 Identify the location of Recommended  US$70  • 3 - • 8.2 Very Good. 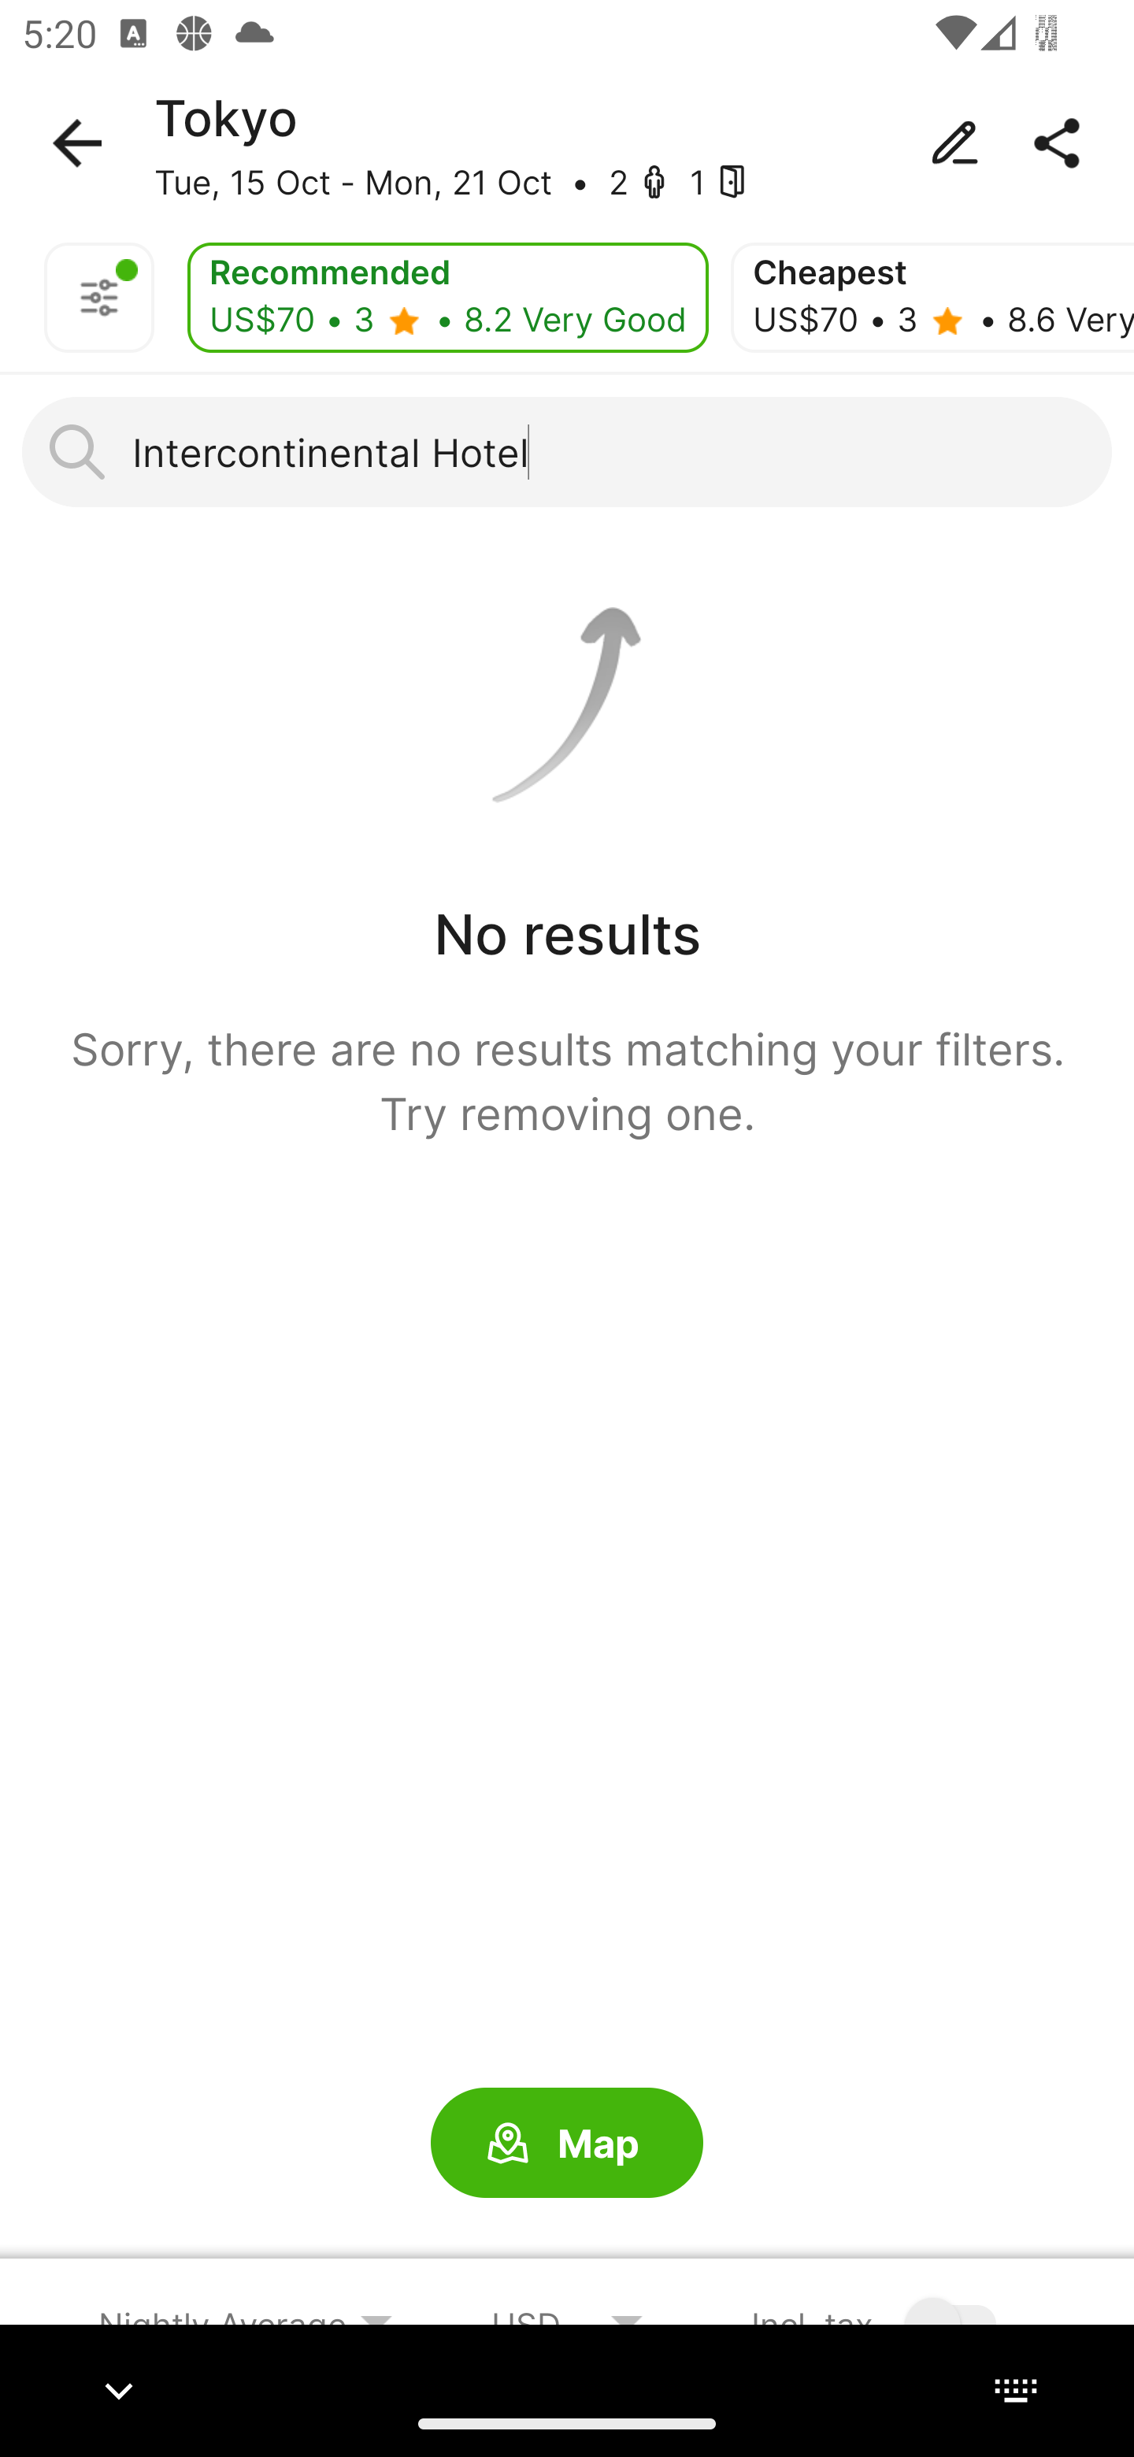
(447, 298).